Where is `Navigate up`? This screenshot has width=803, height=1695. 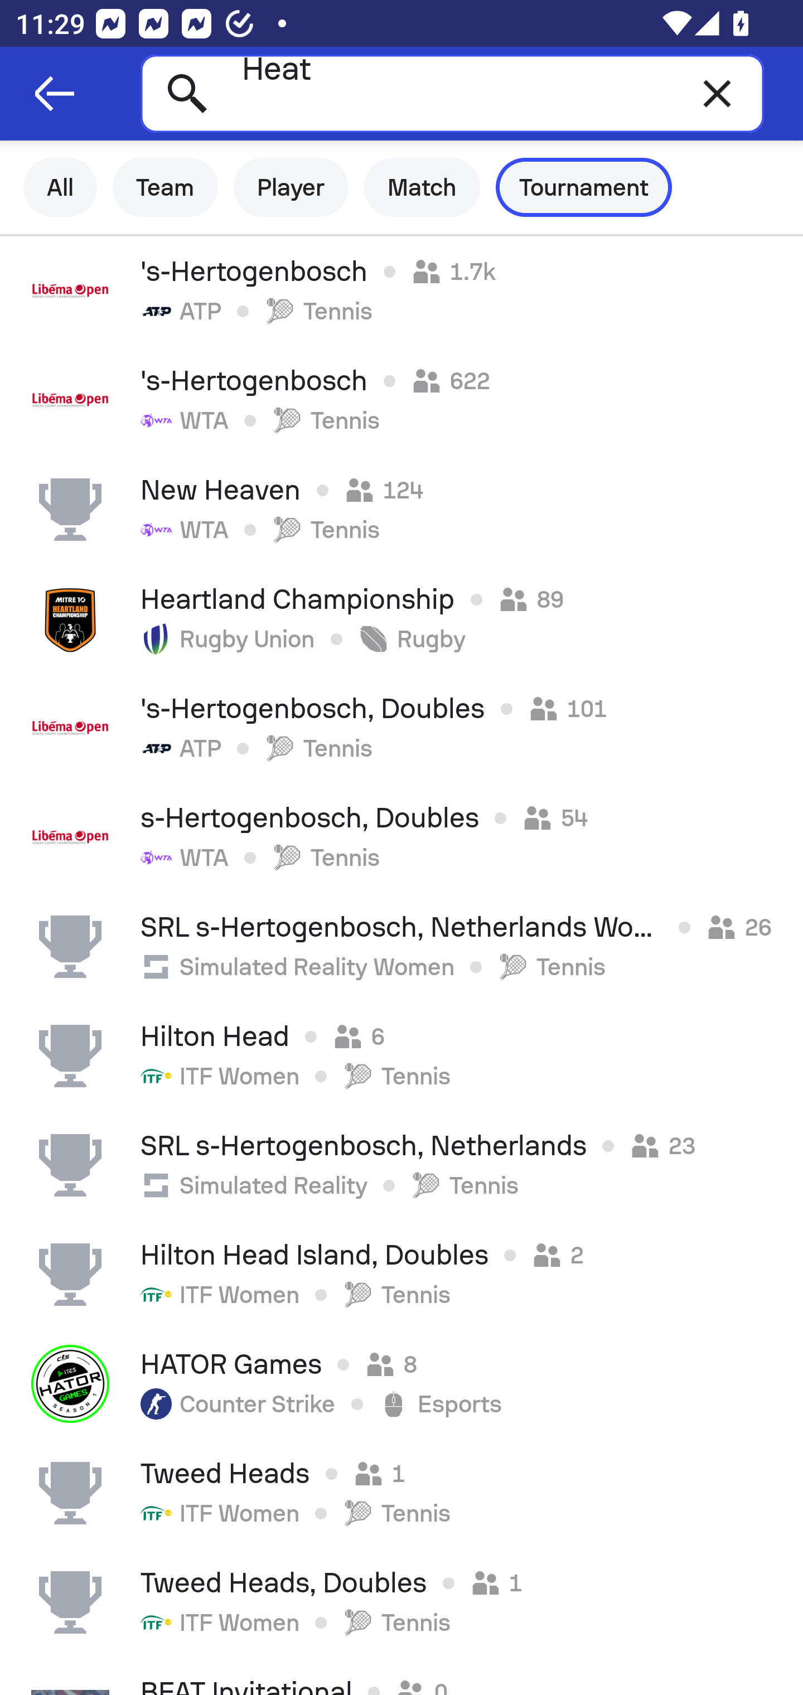
Navigate up is located at coordinates (55, 94).